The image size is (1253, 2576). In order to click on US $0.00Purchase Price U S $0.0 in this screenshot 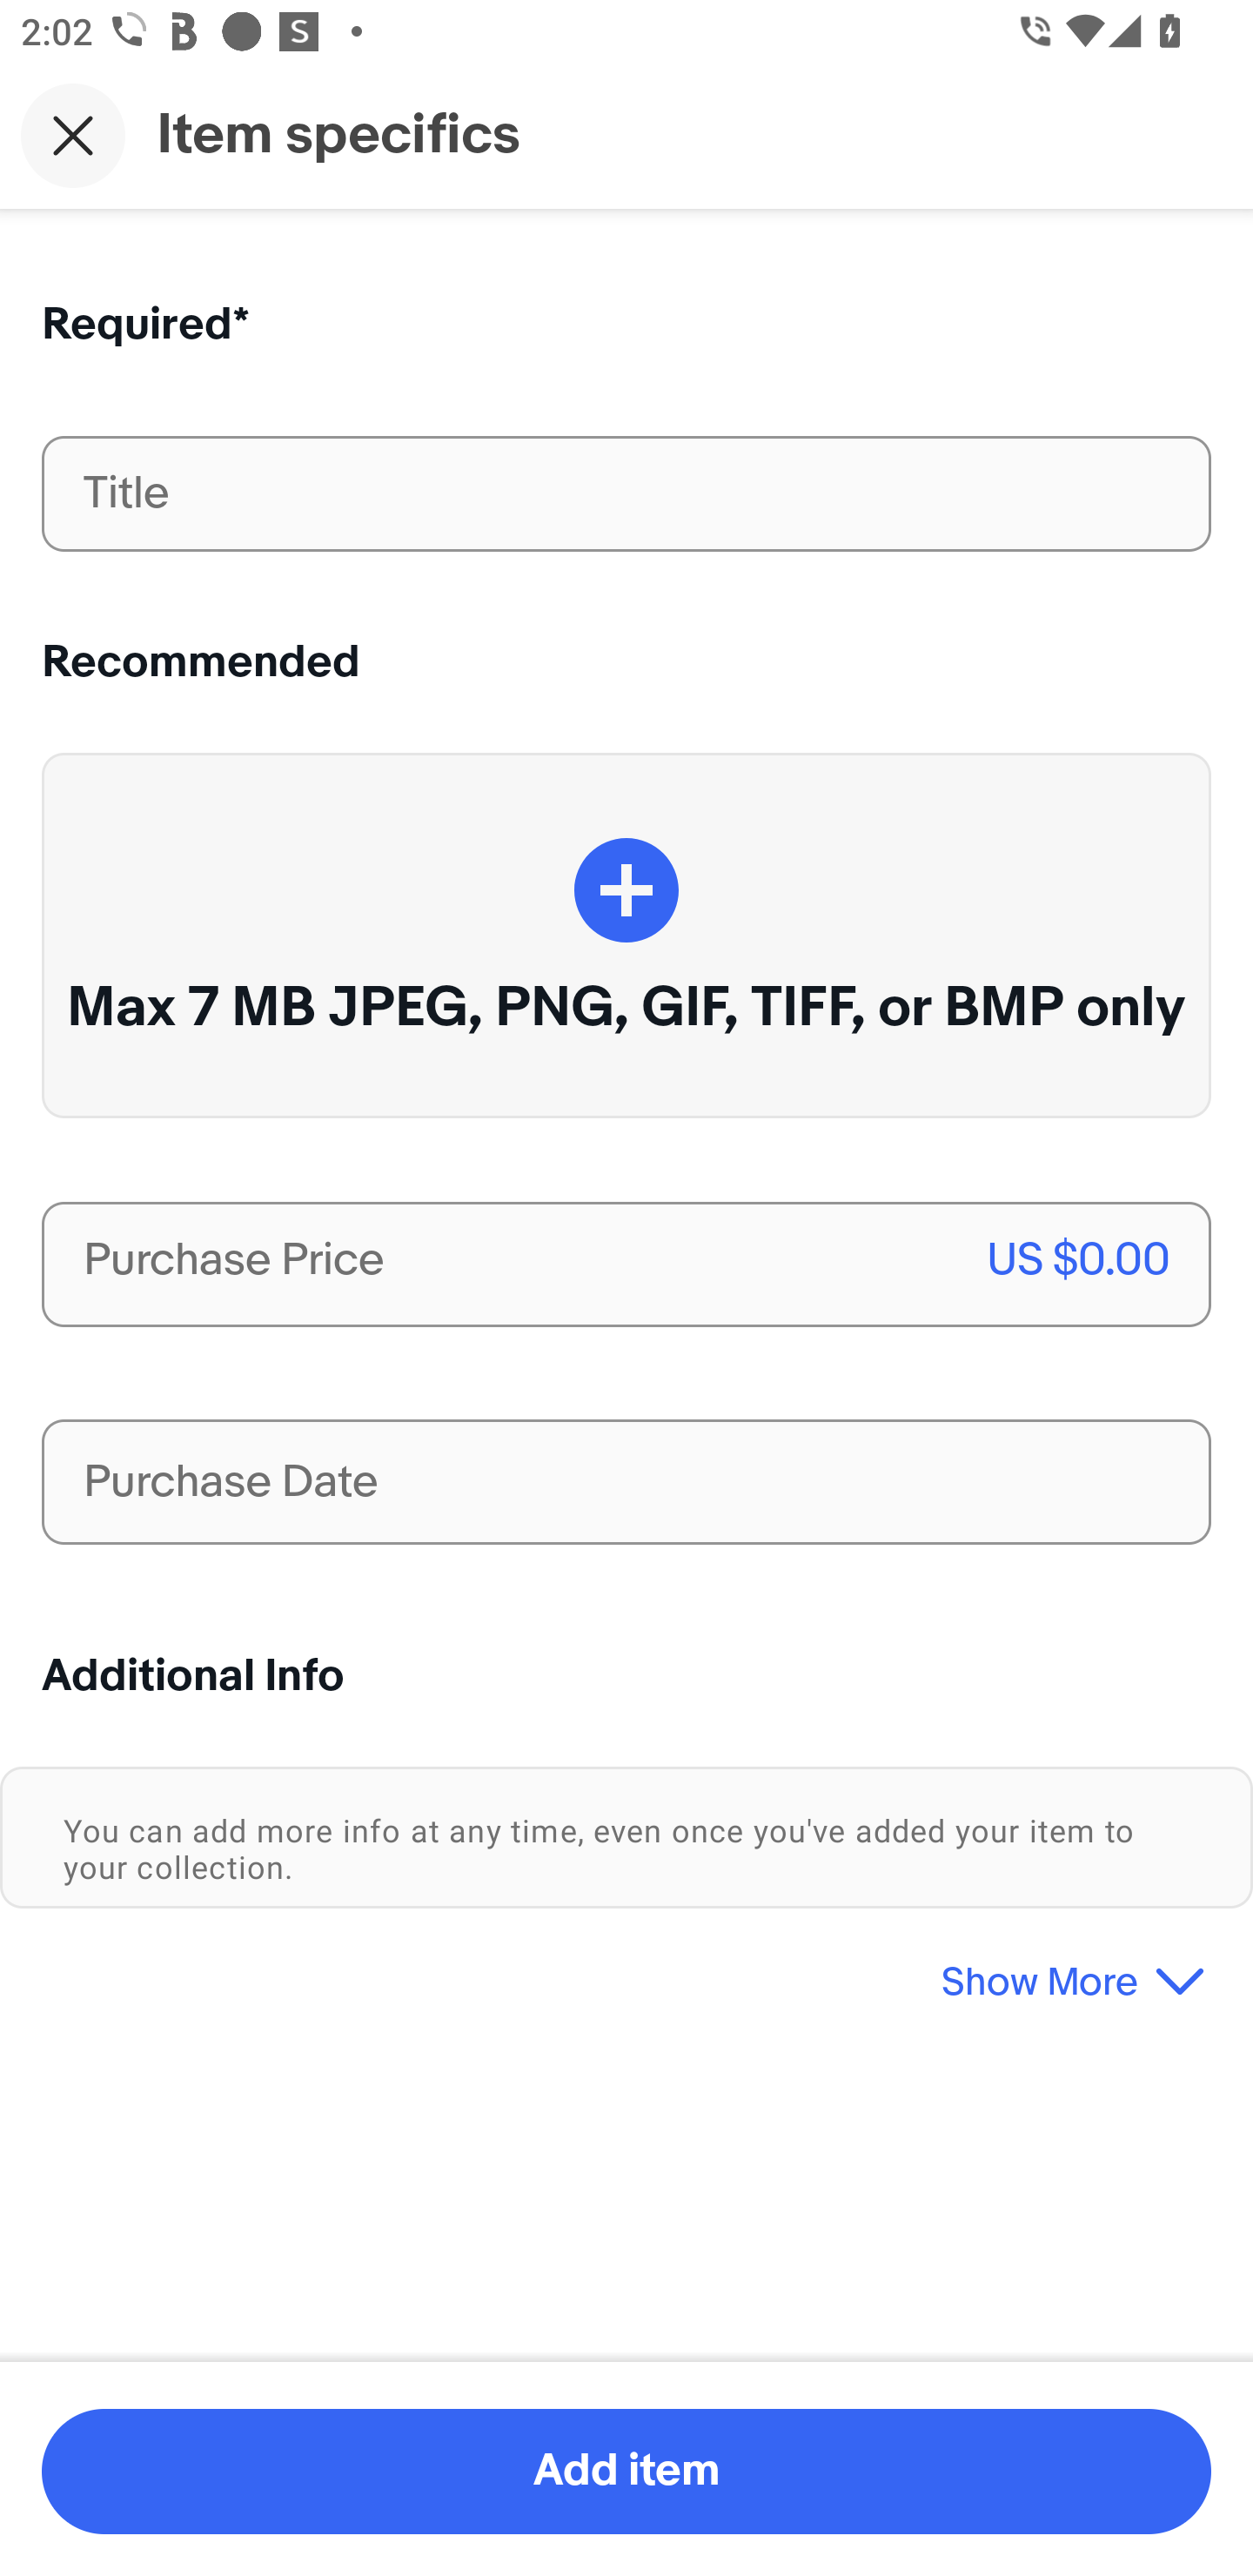, I will do `click(626, 1265)`.